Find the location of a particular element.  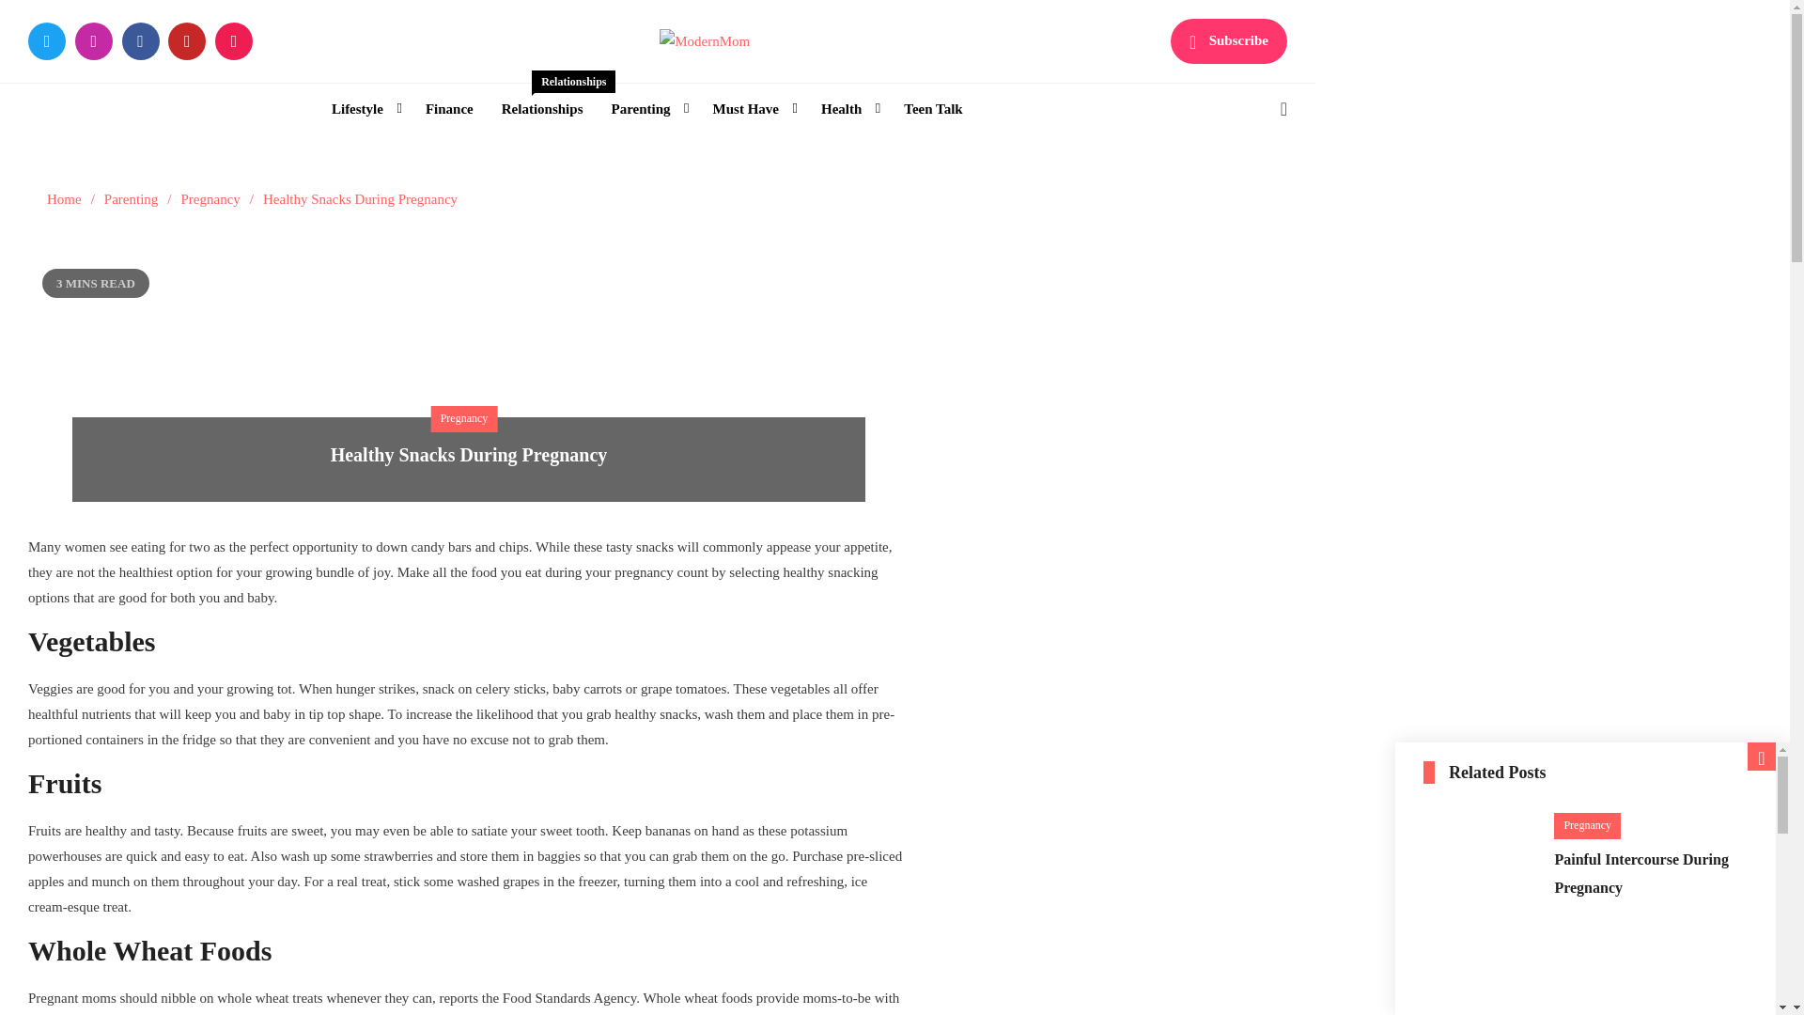

Finance is located at coordinates (753, 109).